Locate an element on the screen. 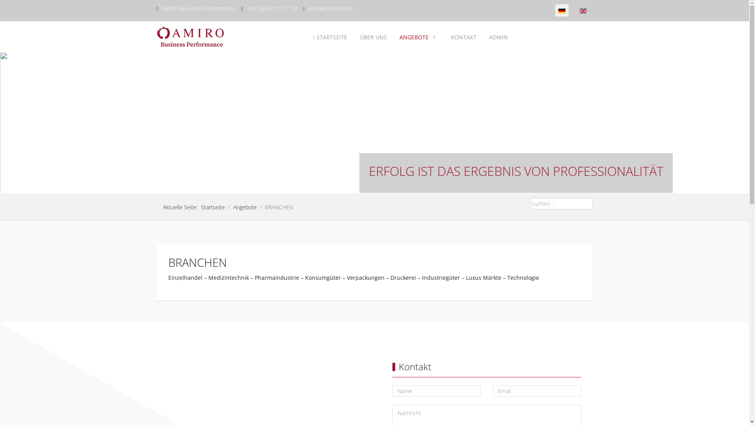  KONTAKT is located at coordinates (464, 37).